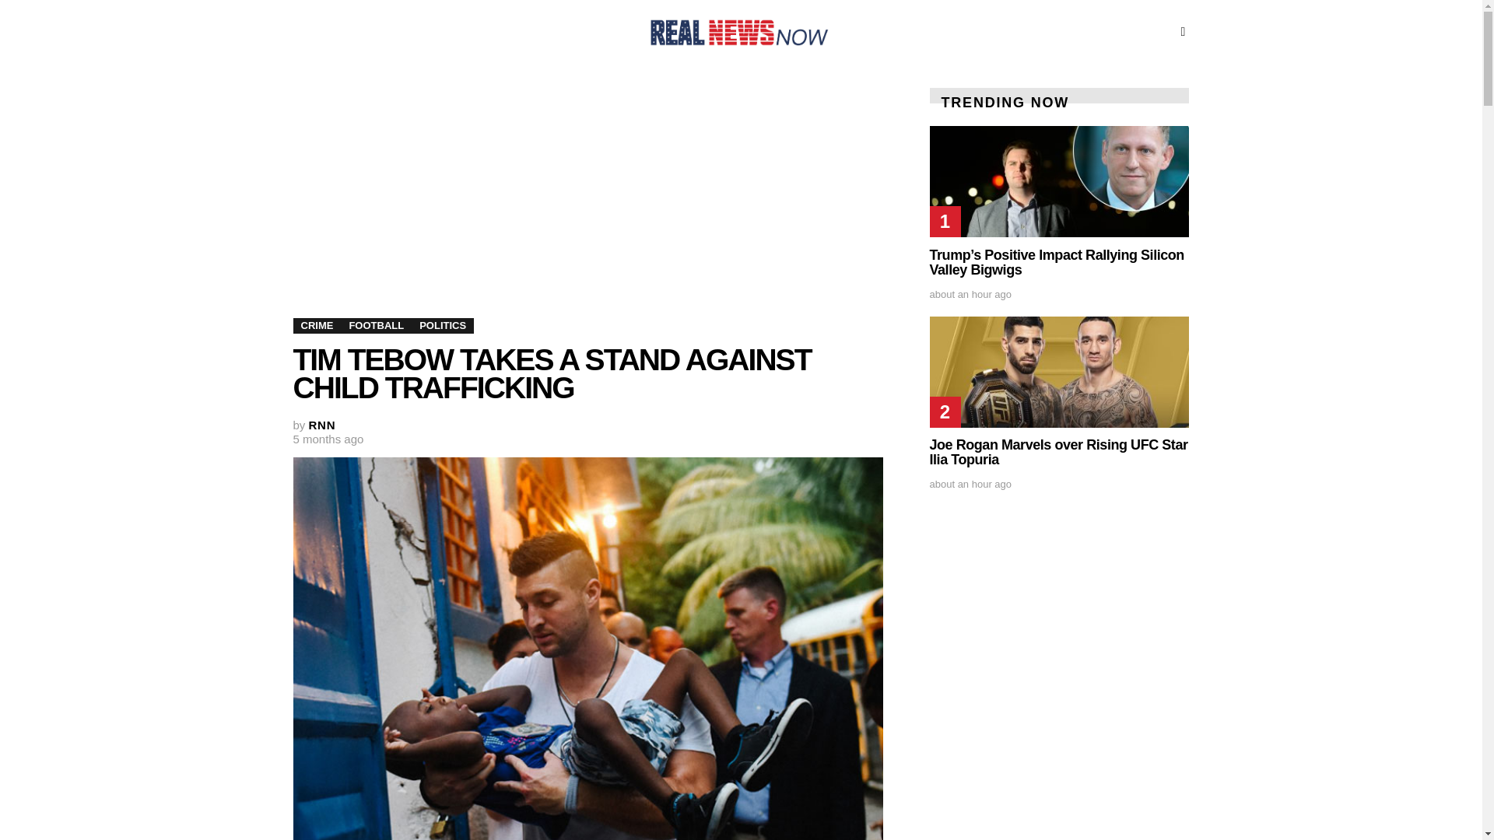 The image size is (1494, 840). Describe the element at coordinates (316, 325) in the screenshot. I see `CRIME` at that location.